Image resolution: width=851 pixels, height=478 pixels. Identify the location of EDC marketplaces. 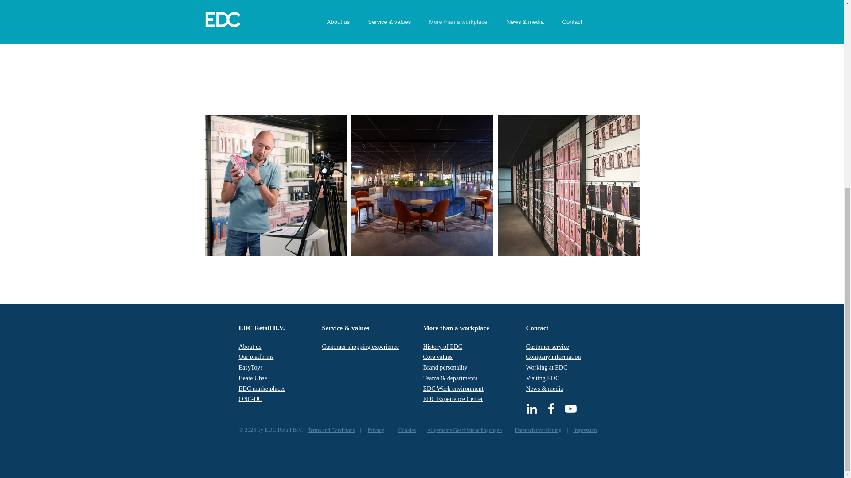
(262, 389).